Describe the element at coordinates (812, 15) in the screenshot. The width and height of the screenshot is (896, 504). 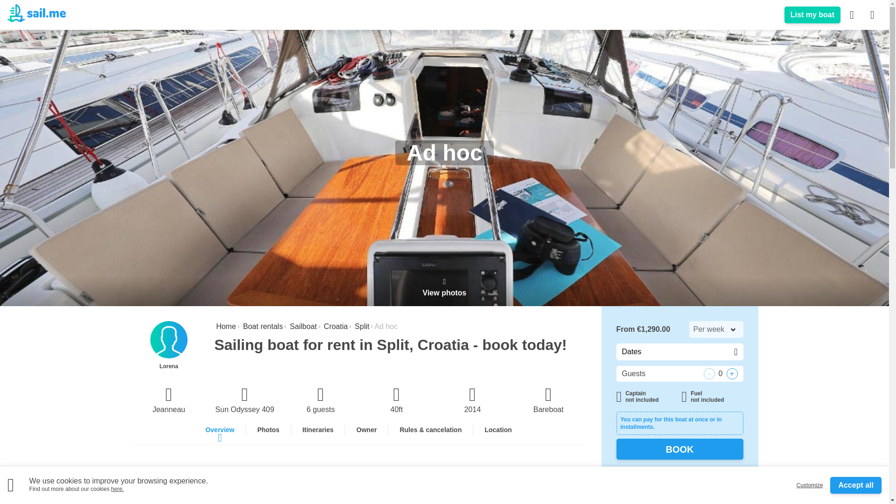
I see `List my boat` at that location.